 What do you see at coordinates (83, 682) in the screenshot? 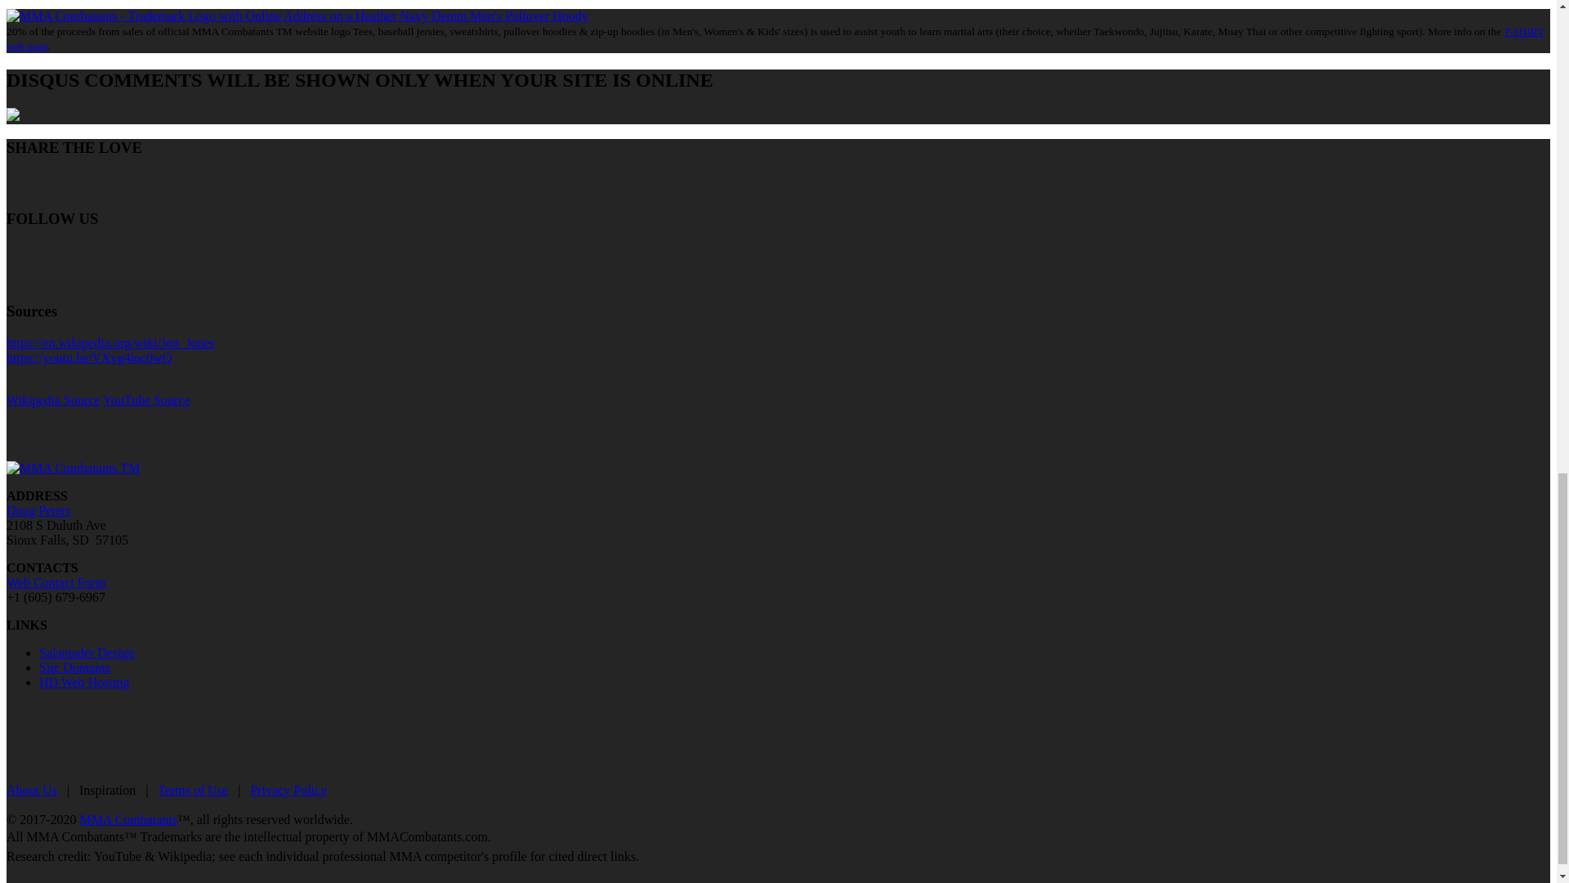
I see `HD Web Hosting` at bounding box center [83, 682].